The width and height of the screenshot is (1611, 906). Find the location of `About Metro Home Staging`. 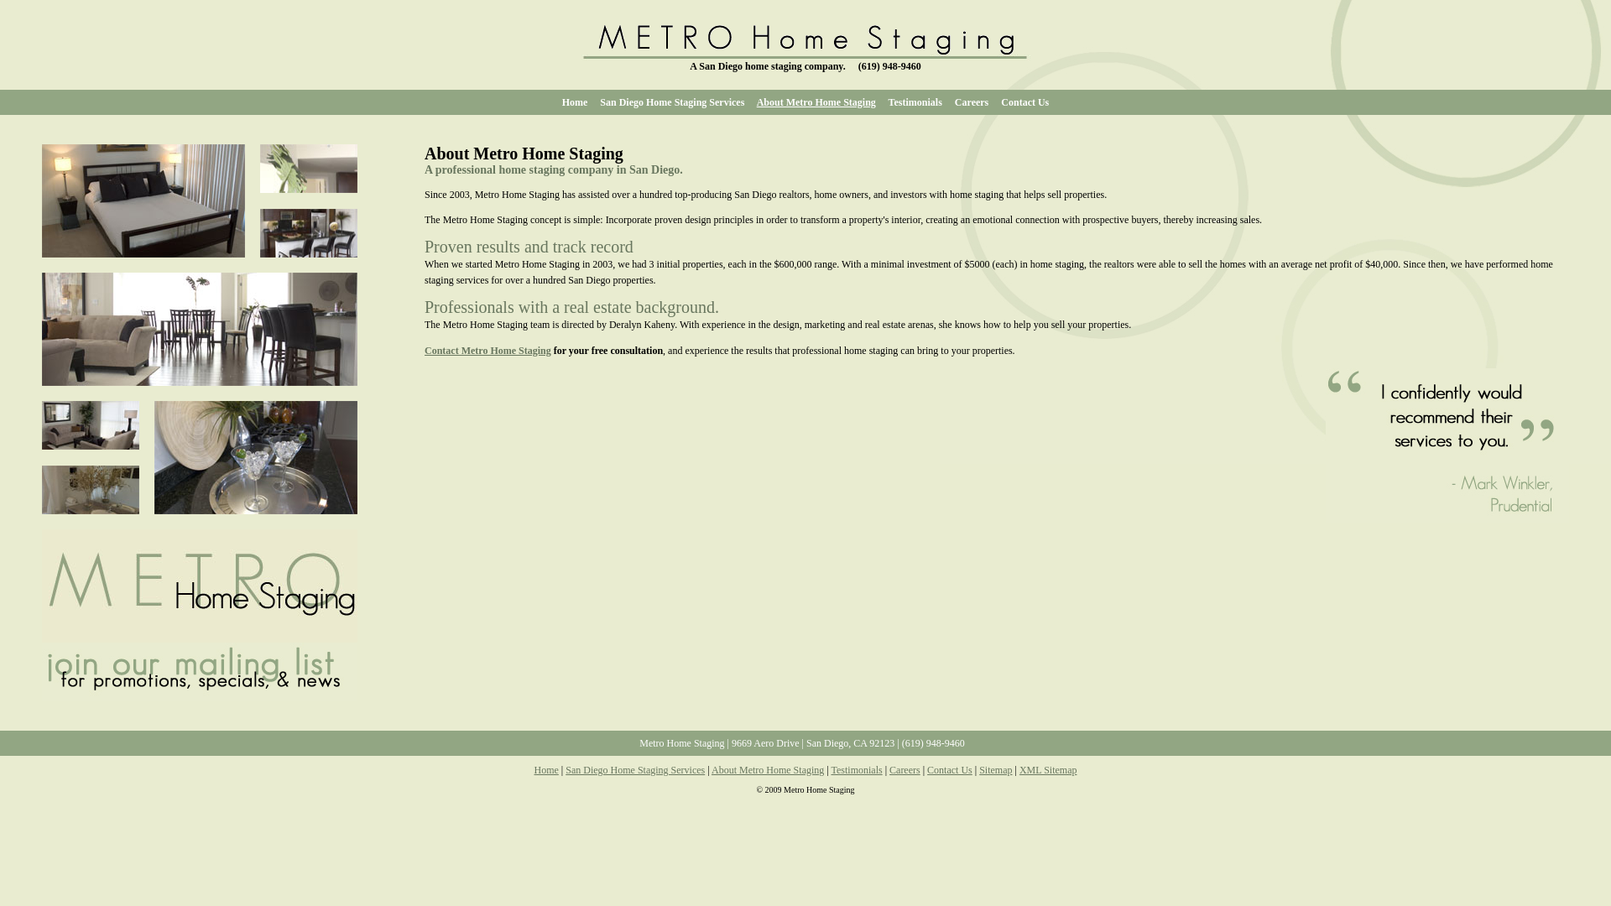

About Metro Home Staging is located at coordinates (767, 770).